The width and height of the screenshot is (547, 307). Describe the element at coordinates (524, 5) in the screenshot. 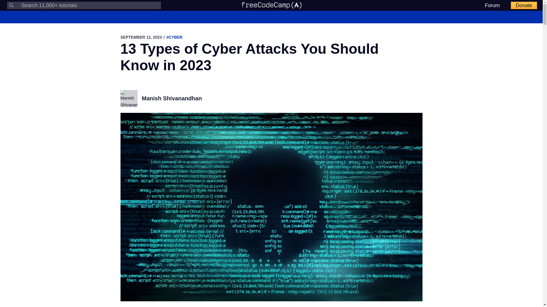

I see `Donate` at that location.